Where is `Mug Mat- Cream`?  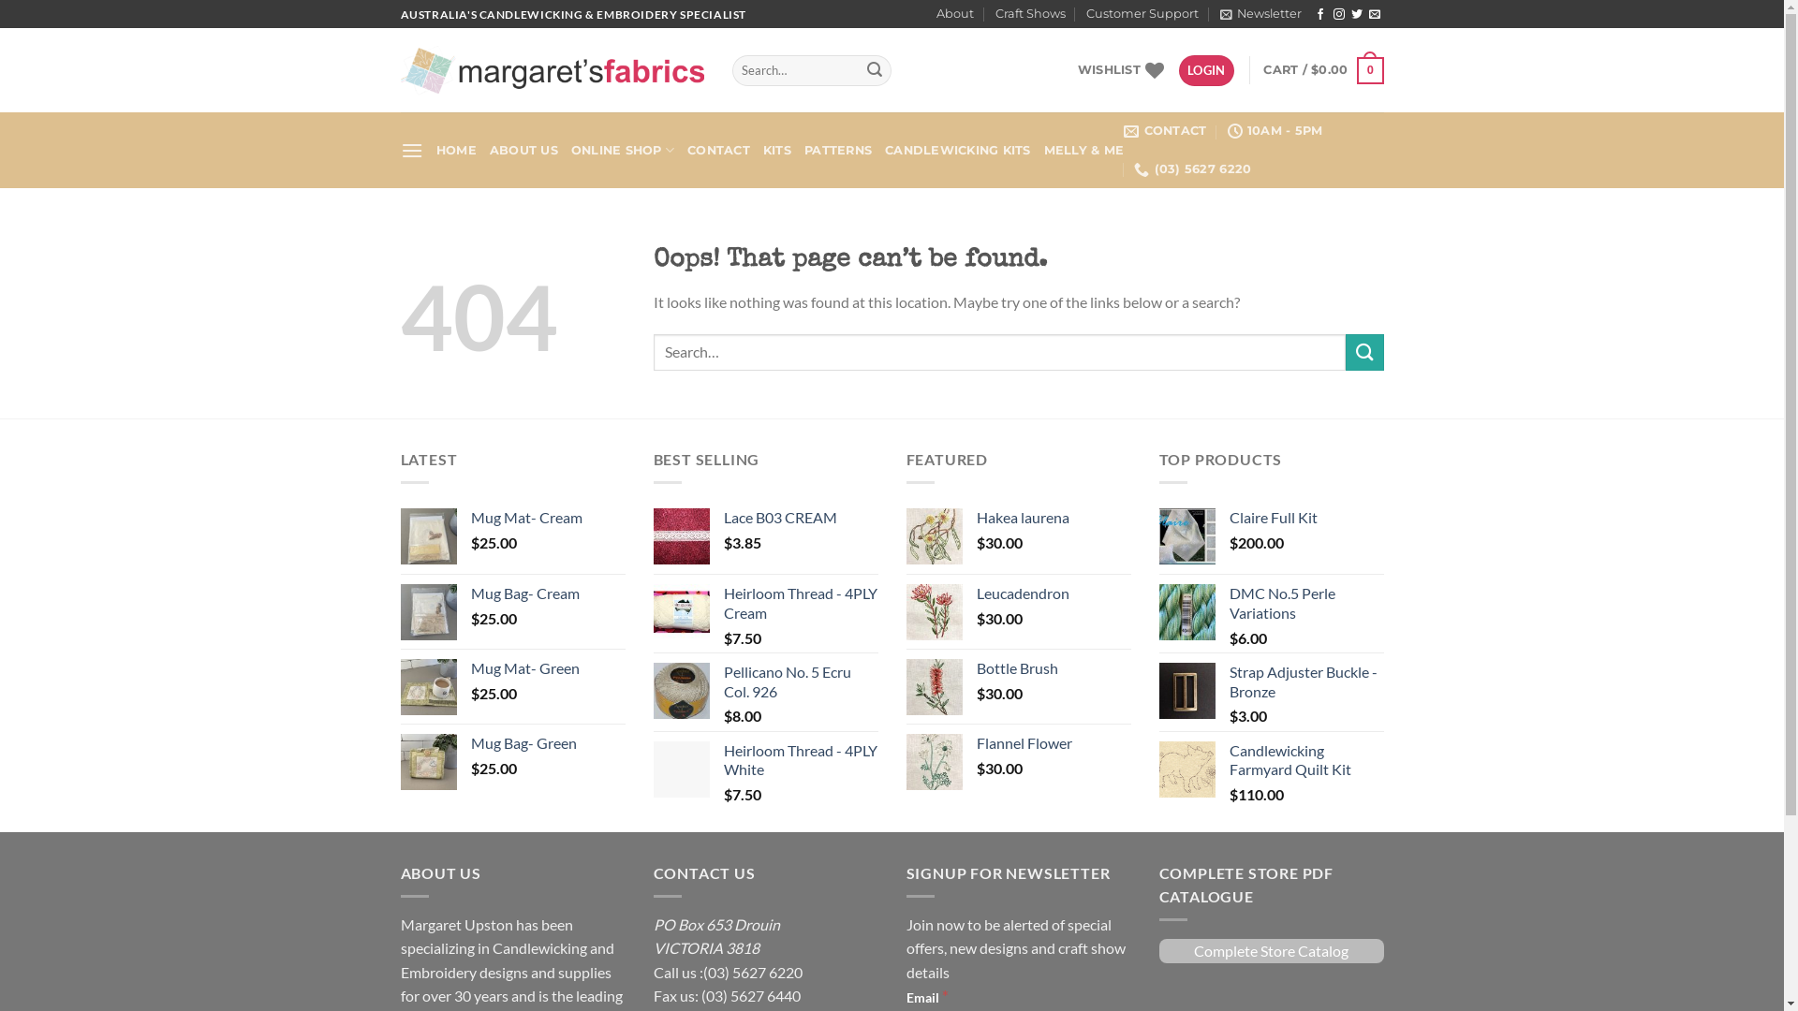 Mug Mat- Cream is located at coordinates (547, 519).